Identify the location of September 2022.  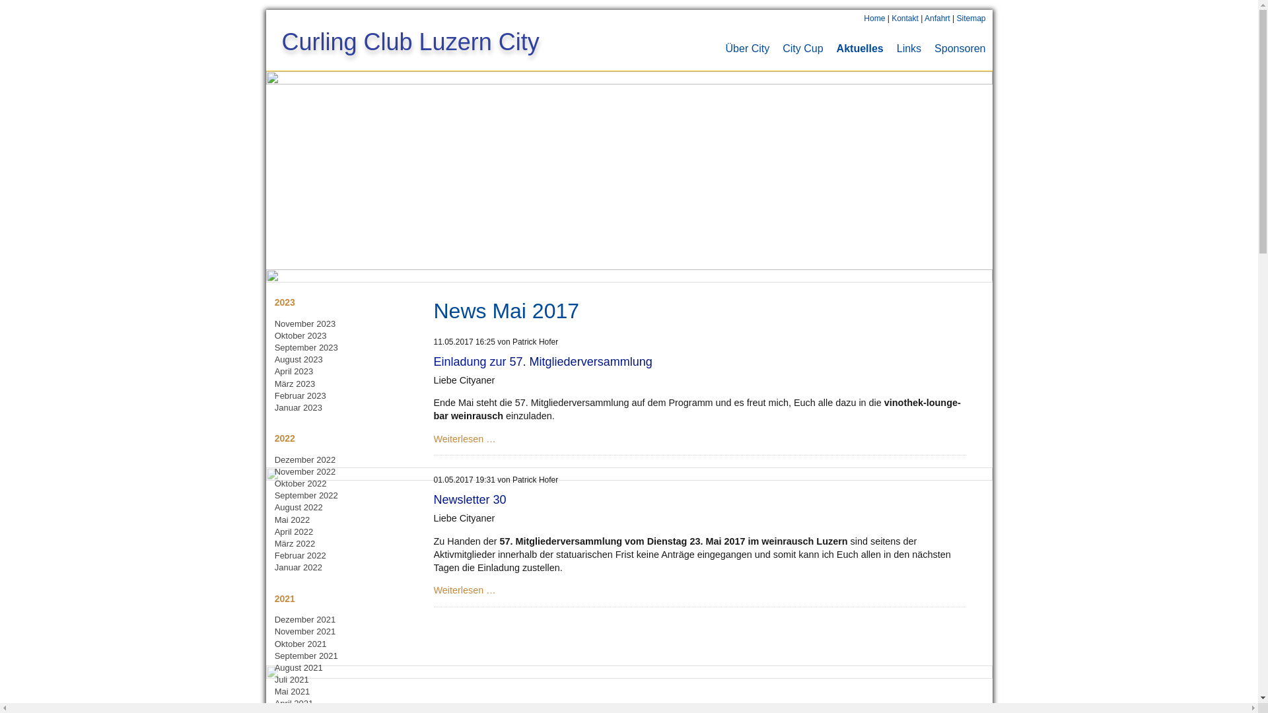
(306, 495).